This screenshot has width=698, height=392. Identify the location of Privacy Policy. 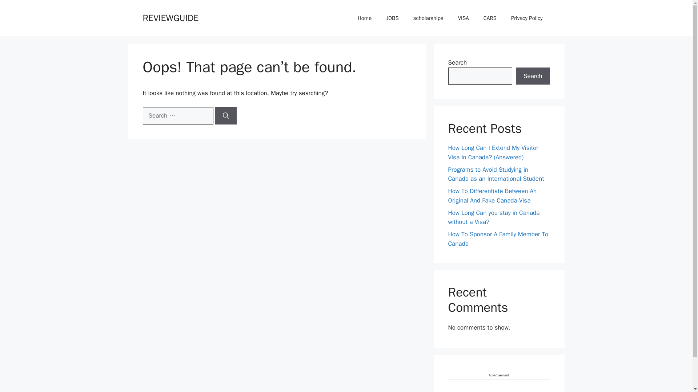
(527, 18).